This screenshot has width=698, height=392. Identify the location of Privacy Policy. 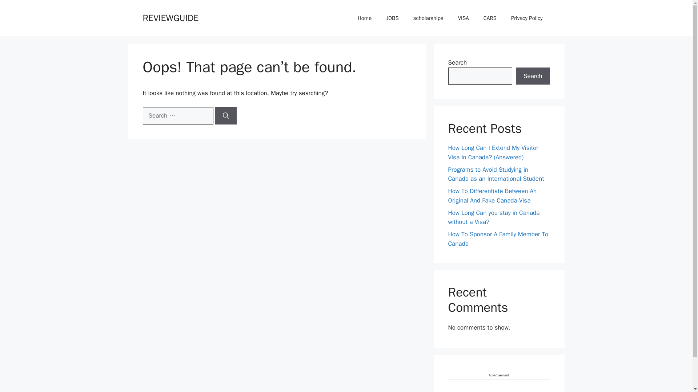
(527, 18).